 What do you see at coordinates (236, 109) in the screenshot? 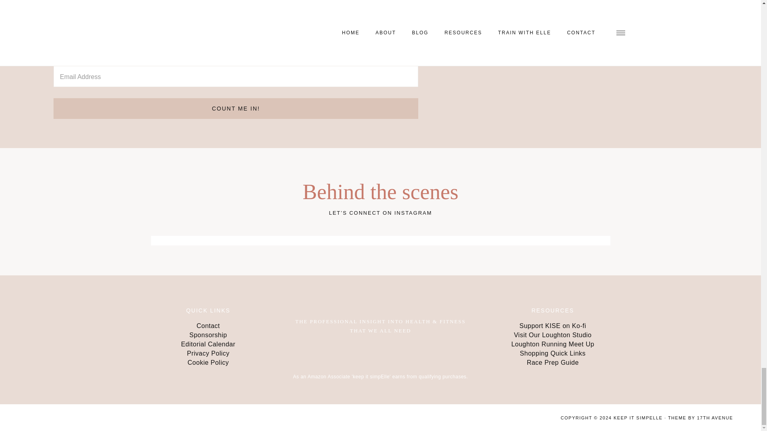
I see `Count me in!` at bounding box center [236, 109].